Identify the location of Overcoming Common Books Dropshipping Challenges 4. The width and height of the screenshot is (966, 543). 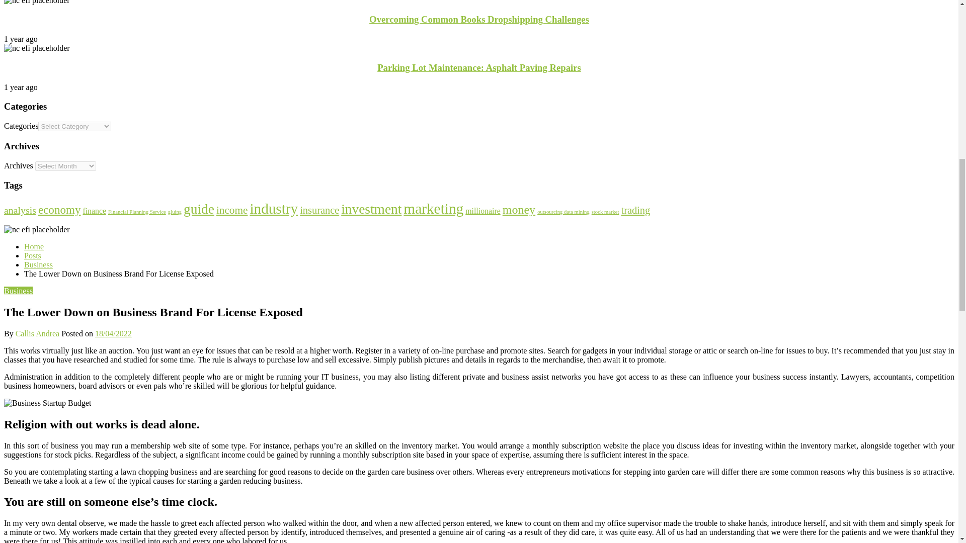
(36, 2).